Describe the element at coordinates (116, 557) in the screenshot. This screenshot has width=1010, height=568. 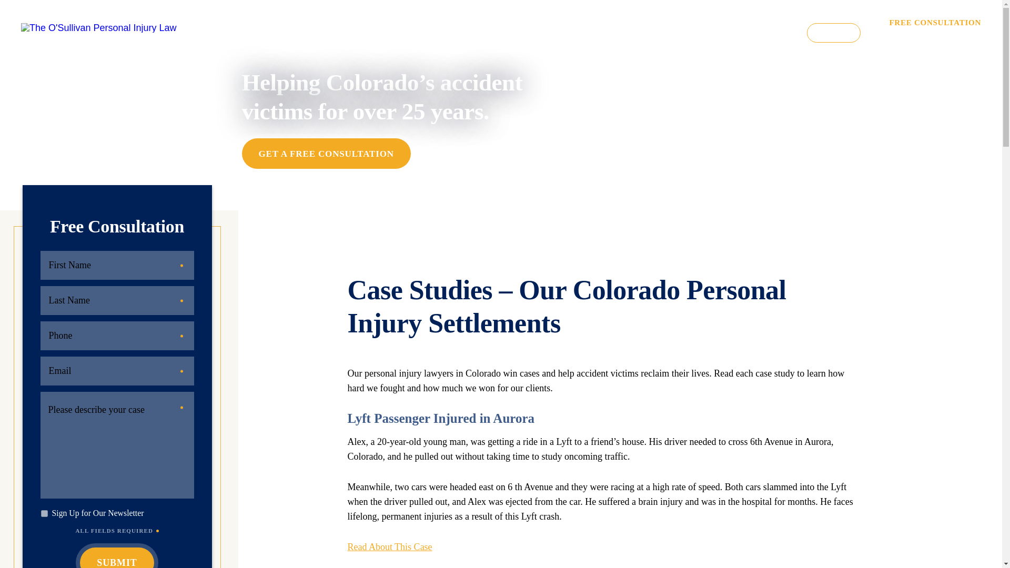
I see `Submit` at that location.